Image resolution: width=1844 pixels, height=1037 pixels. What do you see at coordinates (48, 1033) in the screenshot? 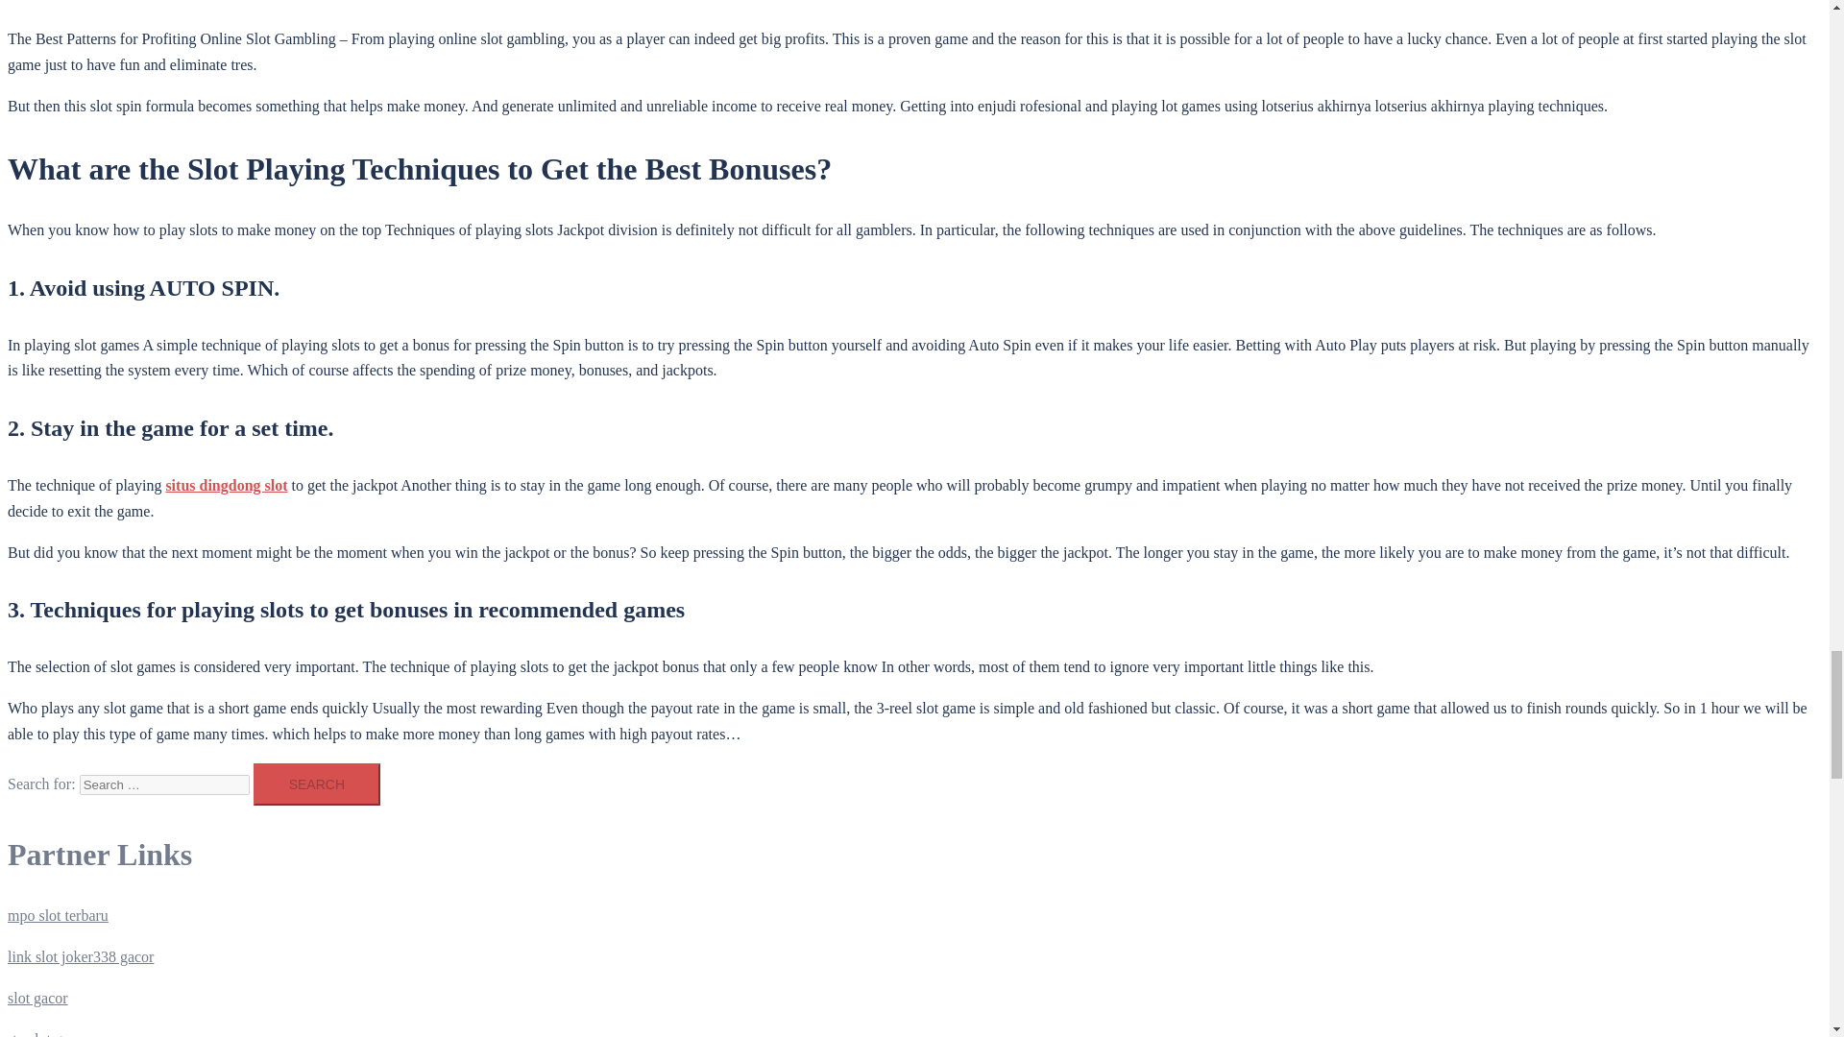
I see `rtp slot gacor` at bounding box center [48, 1033].